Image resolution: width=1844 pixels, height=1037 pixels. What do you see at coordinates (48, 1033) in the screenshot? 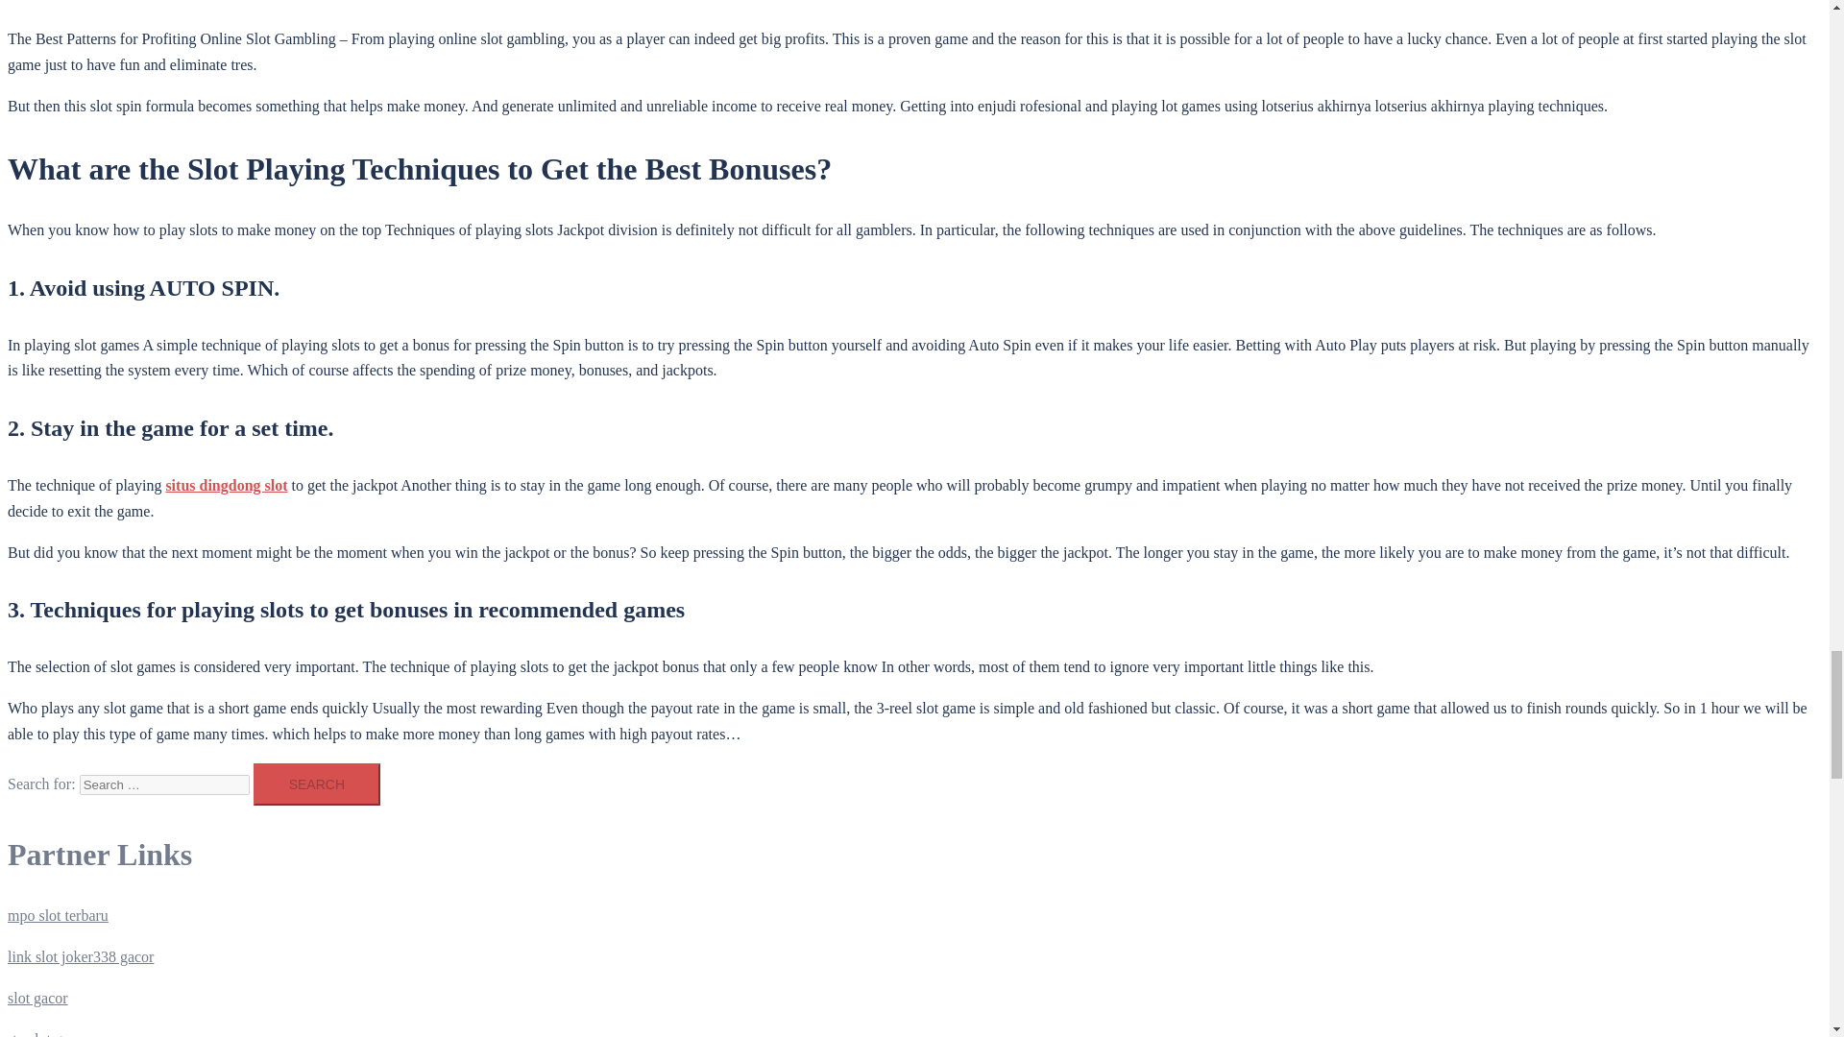
I see `rtp slot gacor` at bounding box center [48, 1033].